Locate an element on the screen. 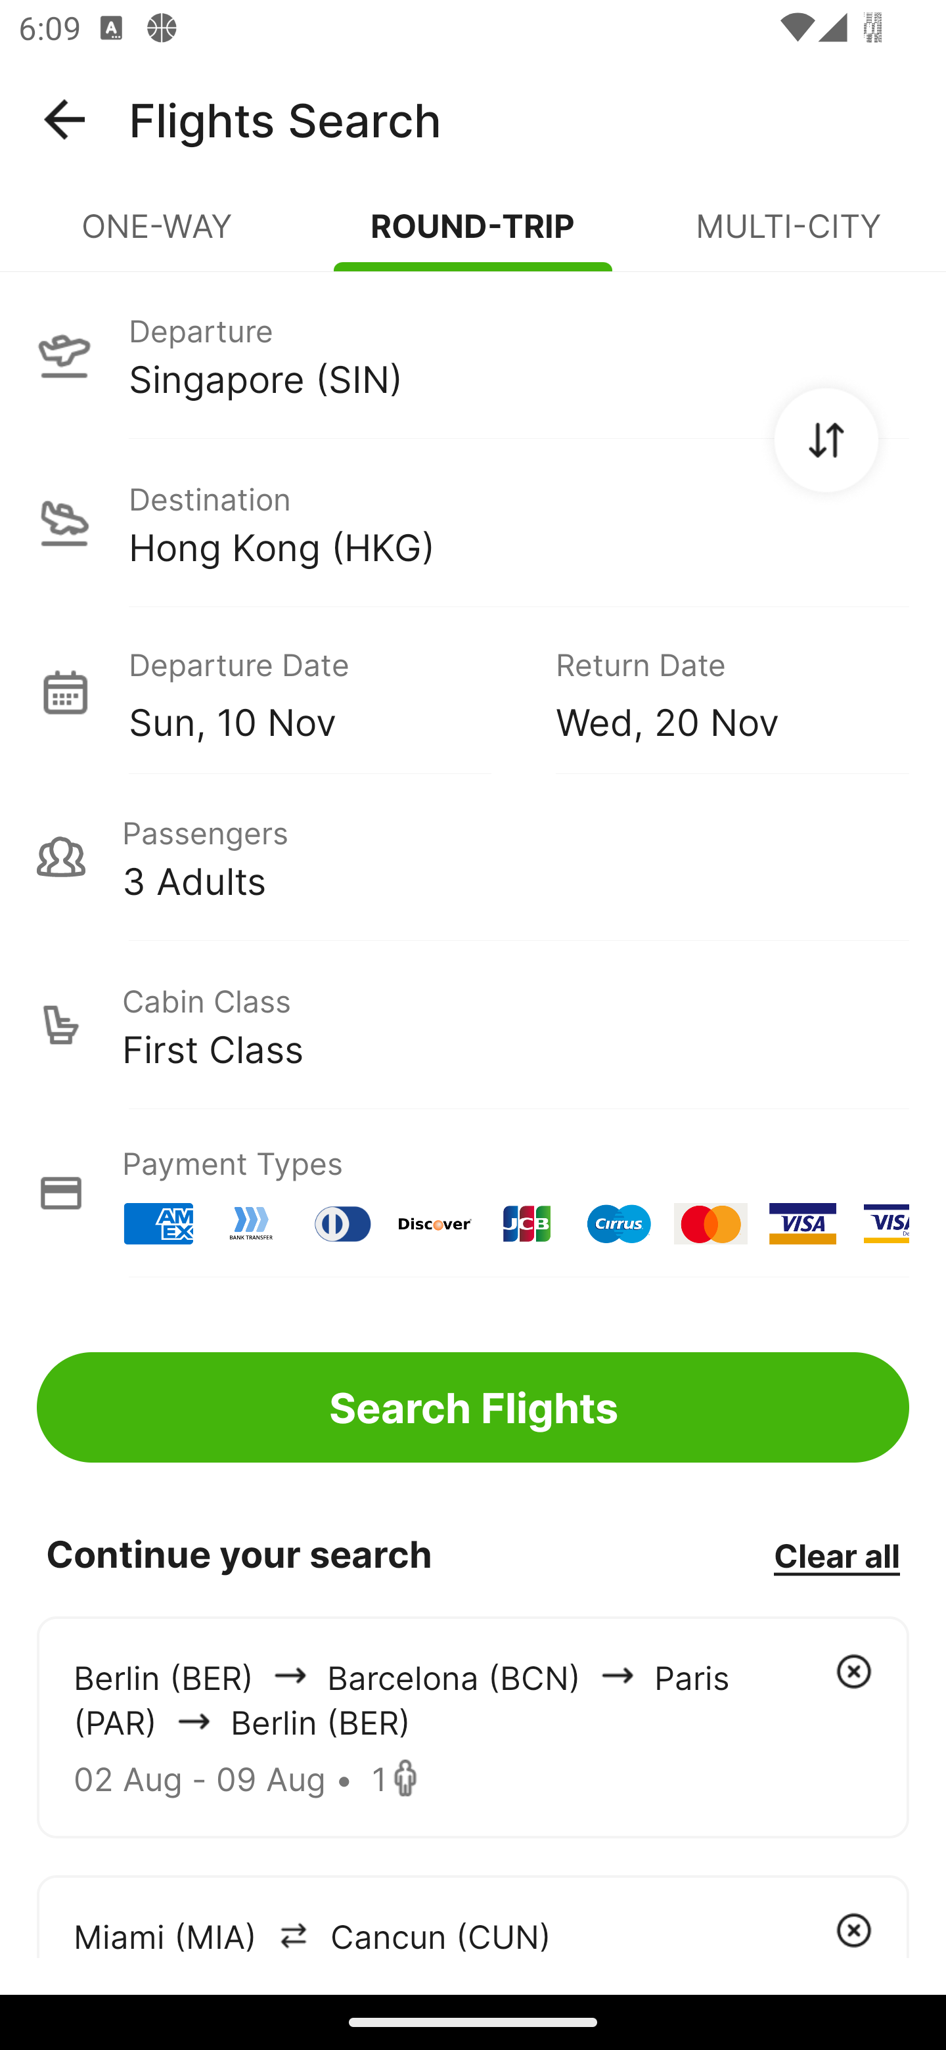 Image resolution: width=946 pixels, height=2050 pixels. Payment Types is located at coordinates (473, 1193).